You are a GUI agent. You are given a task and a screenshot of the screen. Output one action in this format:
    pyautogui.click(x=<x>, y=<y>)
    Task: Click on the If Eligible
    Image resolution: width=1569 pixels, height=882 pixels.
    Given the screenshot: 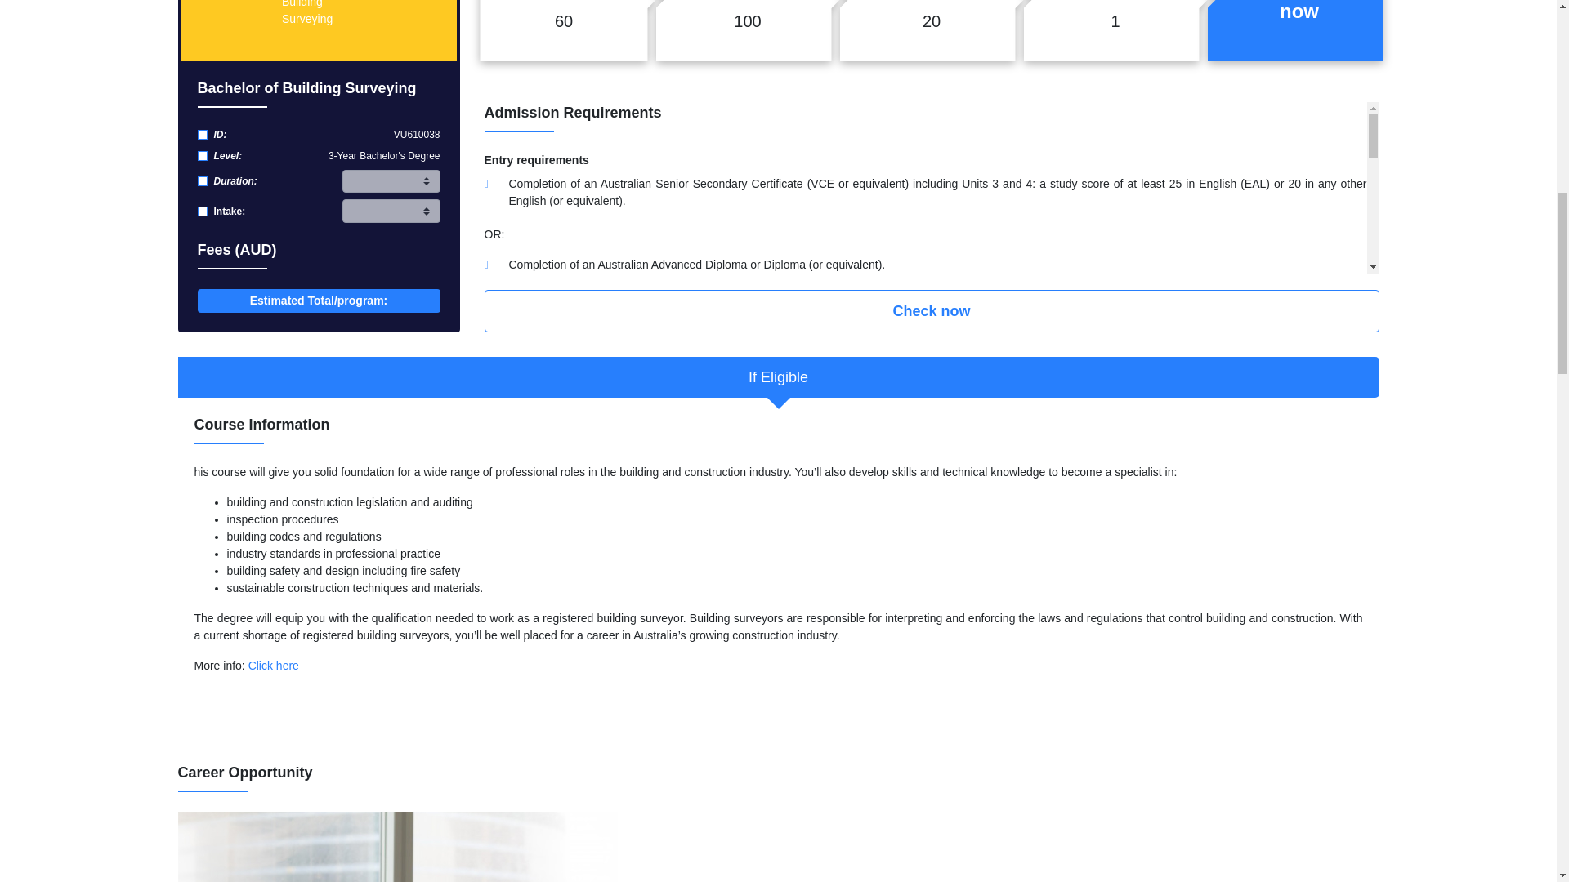 What is the action you would take?
    pyautogui.click(x=778, y=377)
    